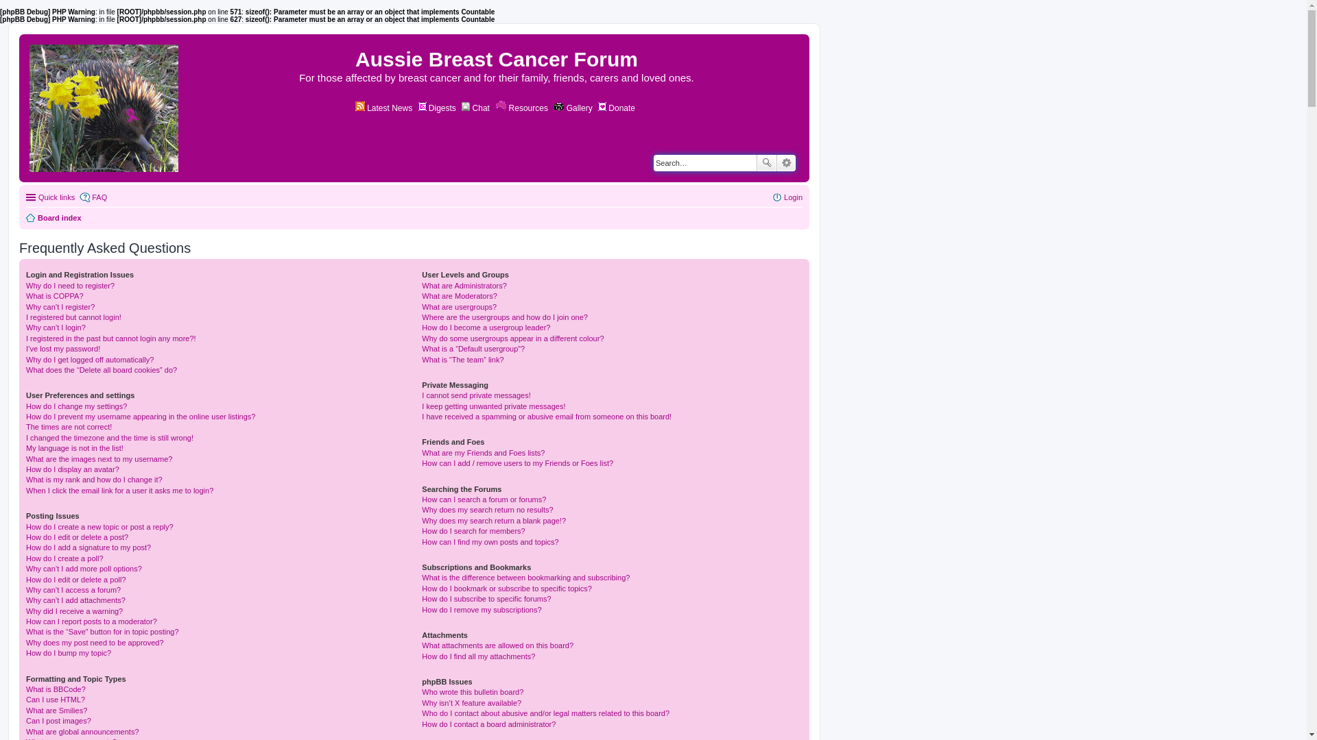  What do you see at coordinates (460, 296) in the screenshot?
I see `What are Moderators?` at bounding box center [460, 296].